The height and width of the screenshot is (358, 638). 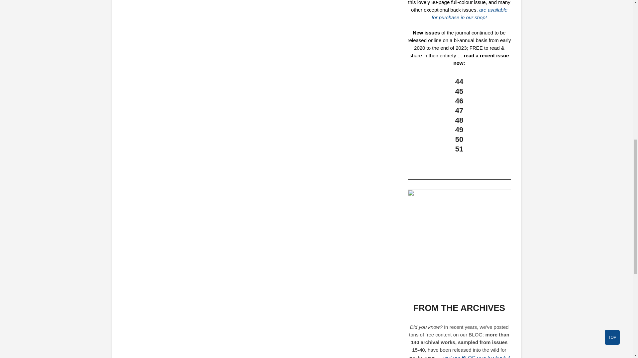 What do you see at coordinates (459, 130) in the screenshot?
I see `49` at bounding box center [459, 130].